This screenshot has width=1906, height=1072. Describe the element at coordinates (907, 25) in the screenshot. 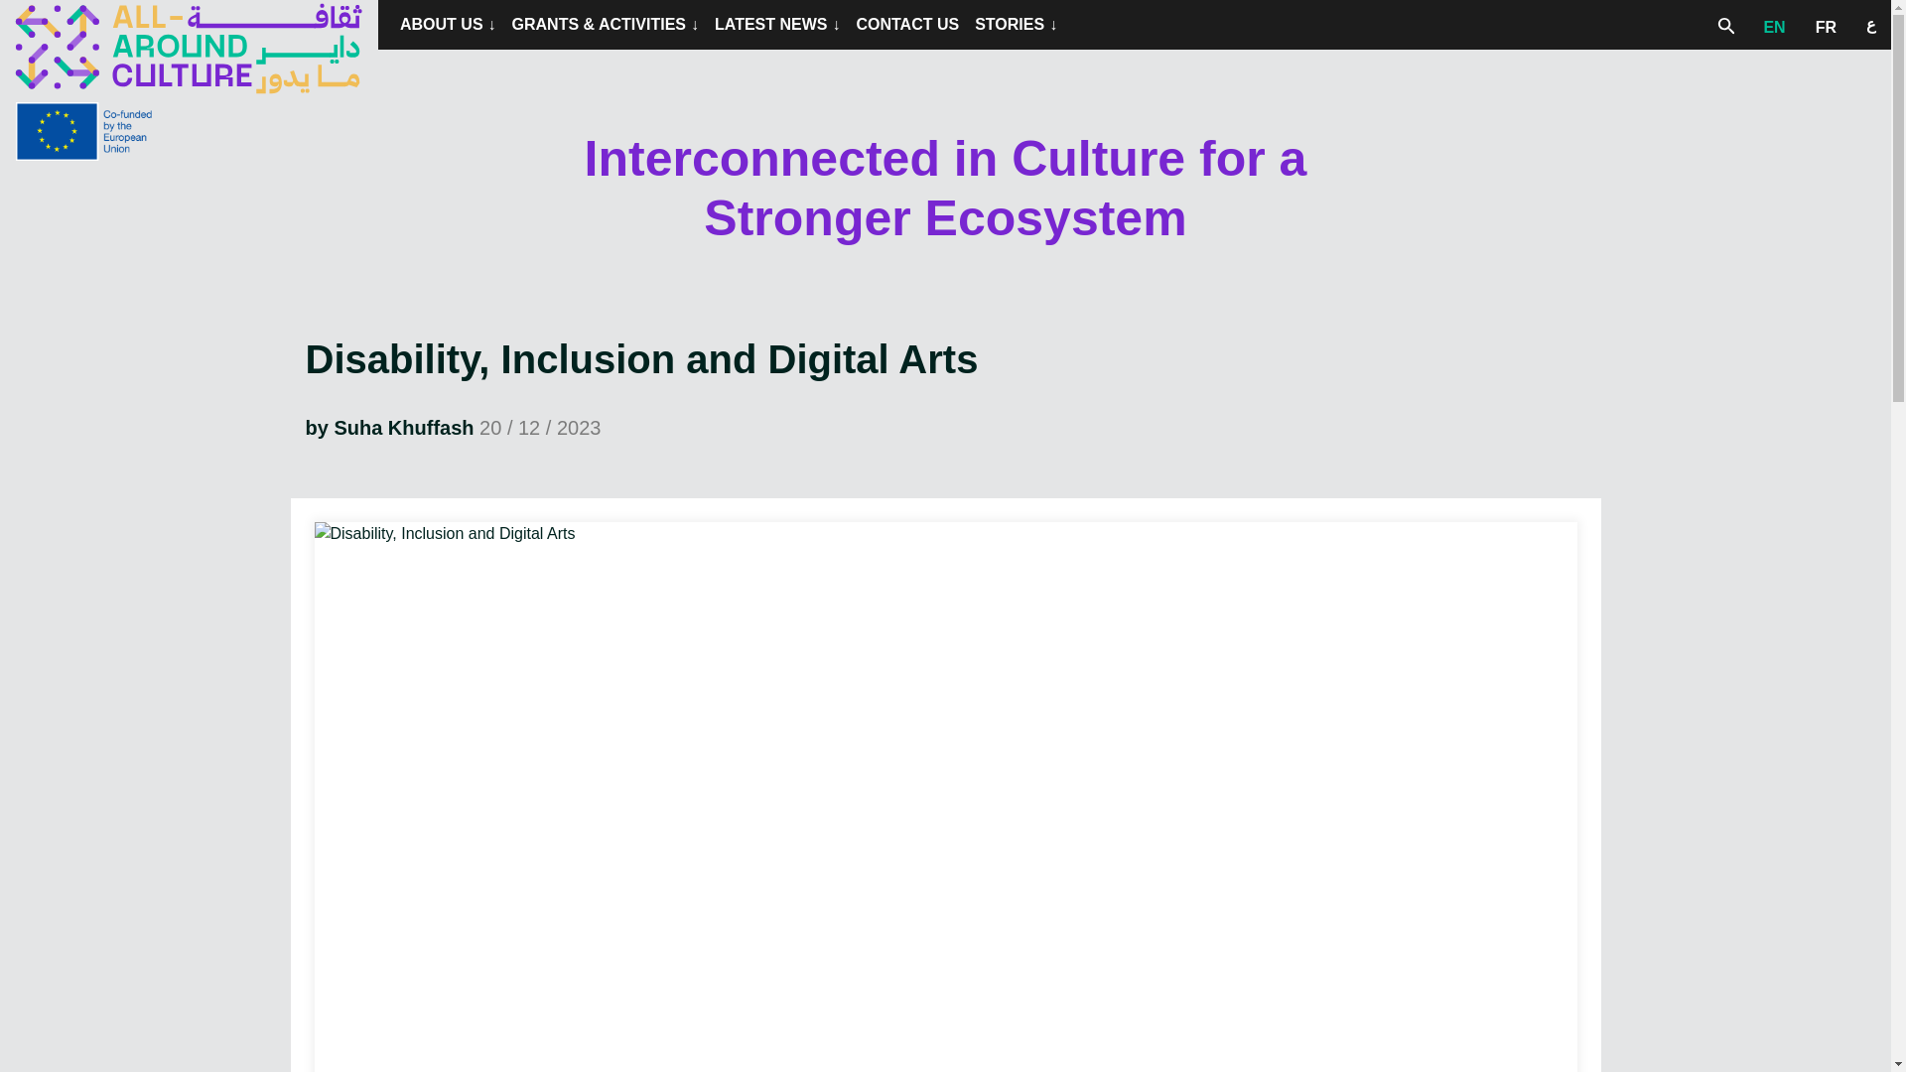

I see `CONTACT US` at that location.